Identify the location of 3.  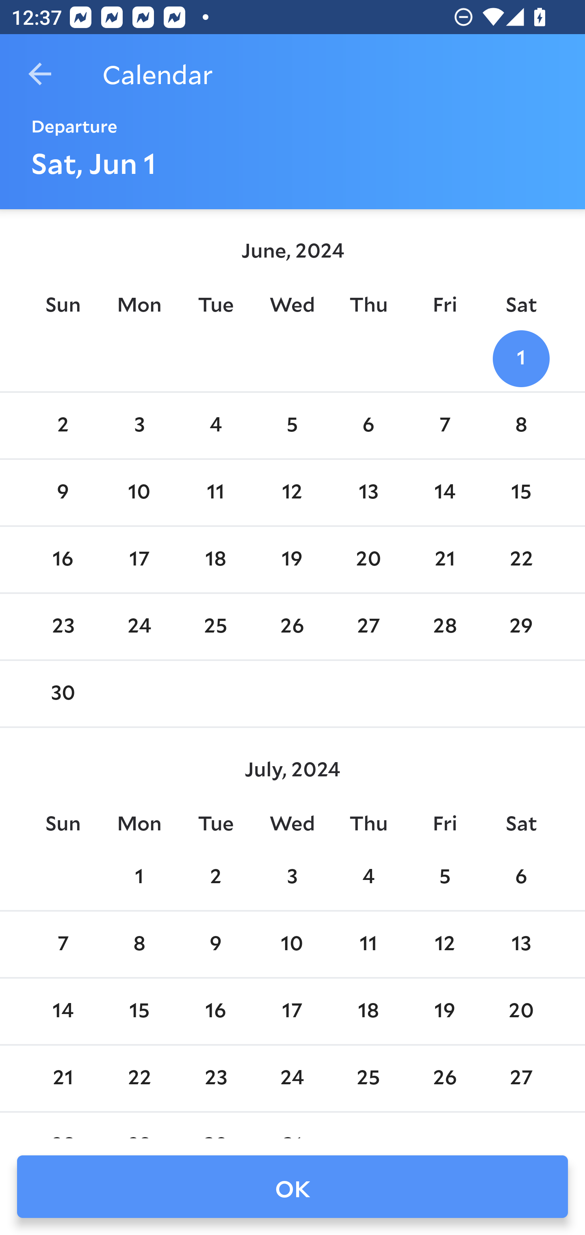
(139, 426).